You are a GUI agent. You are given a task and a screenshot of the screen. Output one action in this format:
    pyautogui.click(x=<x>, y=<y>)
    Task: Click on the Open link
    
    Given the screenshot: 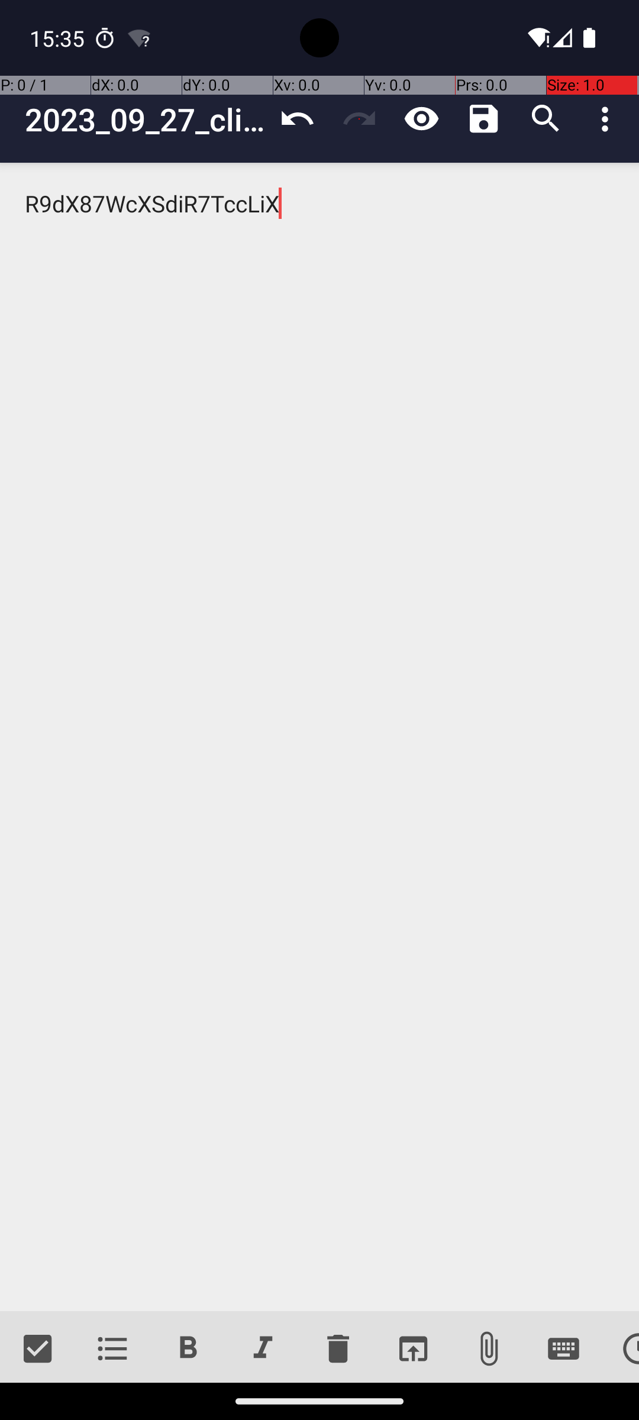 What is the action you would take?
    pyautogui.click(x=413, y=1349)
    